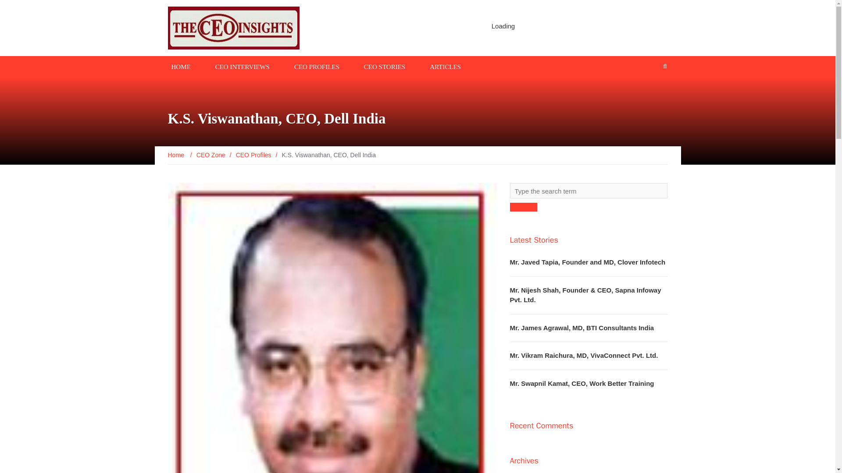 This screenshot has width=842, height=473. What do you see at coordinates (210, 155) in the screenshot?
I see `CEO Zone` at bounding box center [210, 155].